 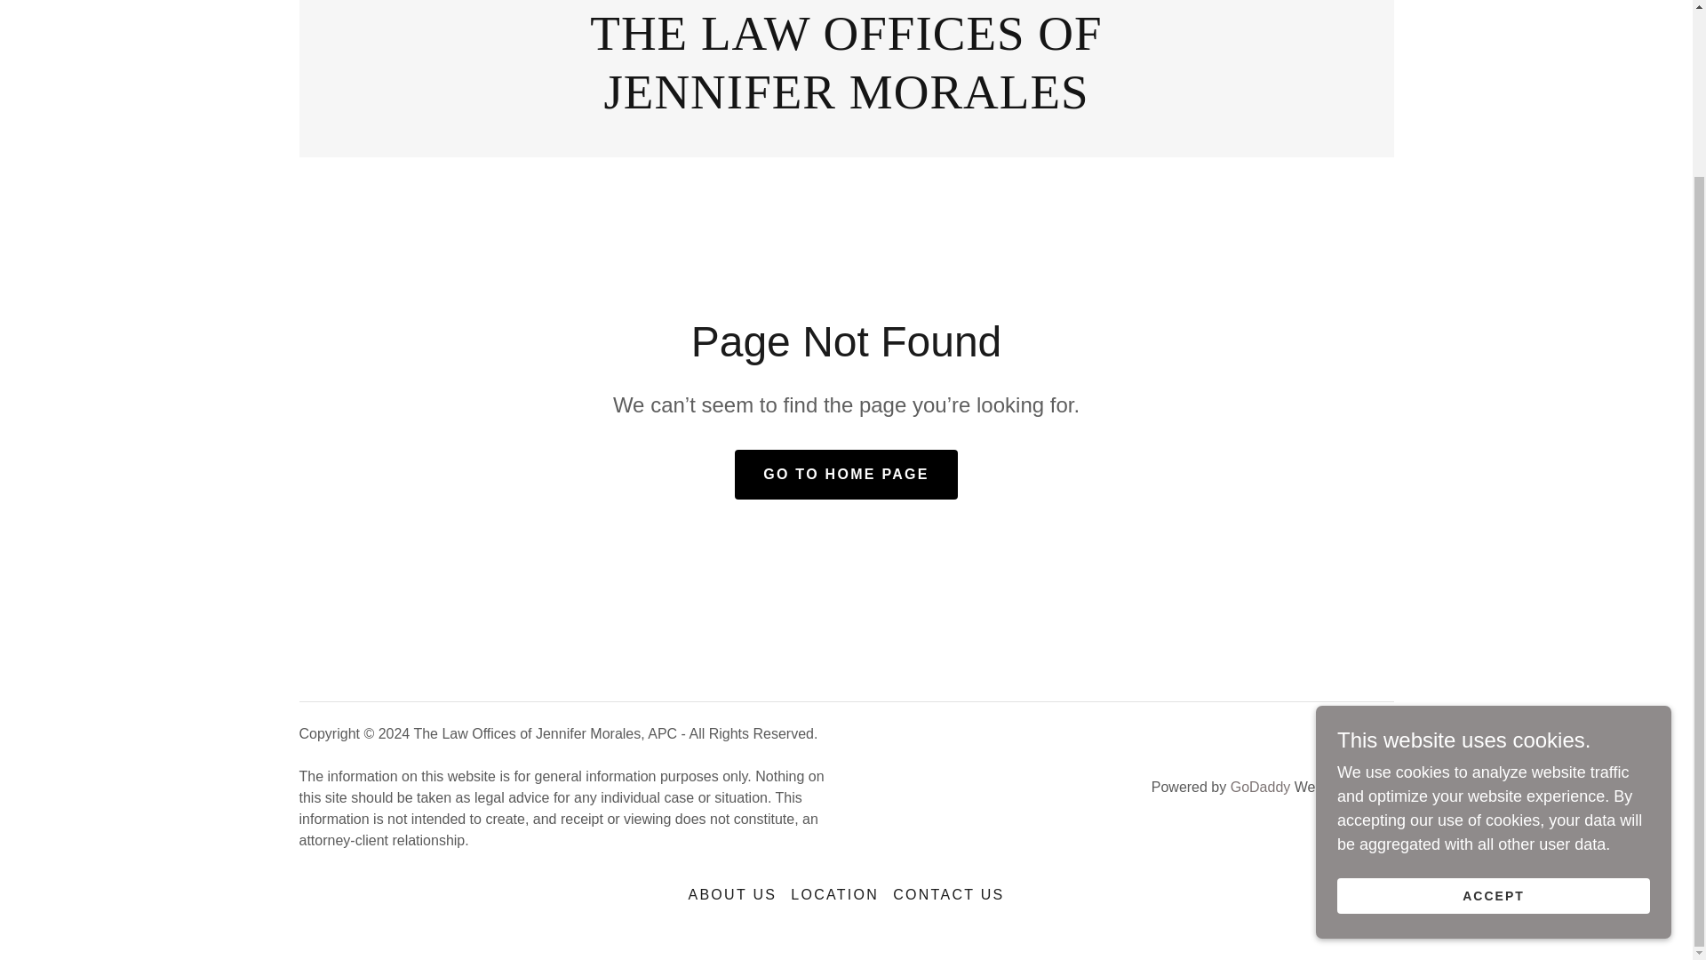 I want to click on LOCATION, so click(x=846, y=103).